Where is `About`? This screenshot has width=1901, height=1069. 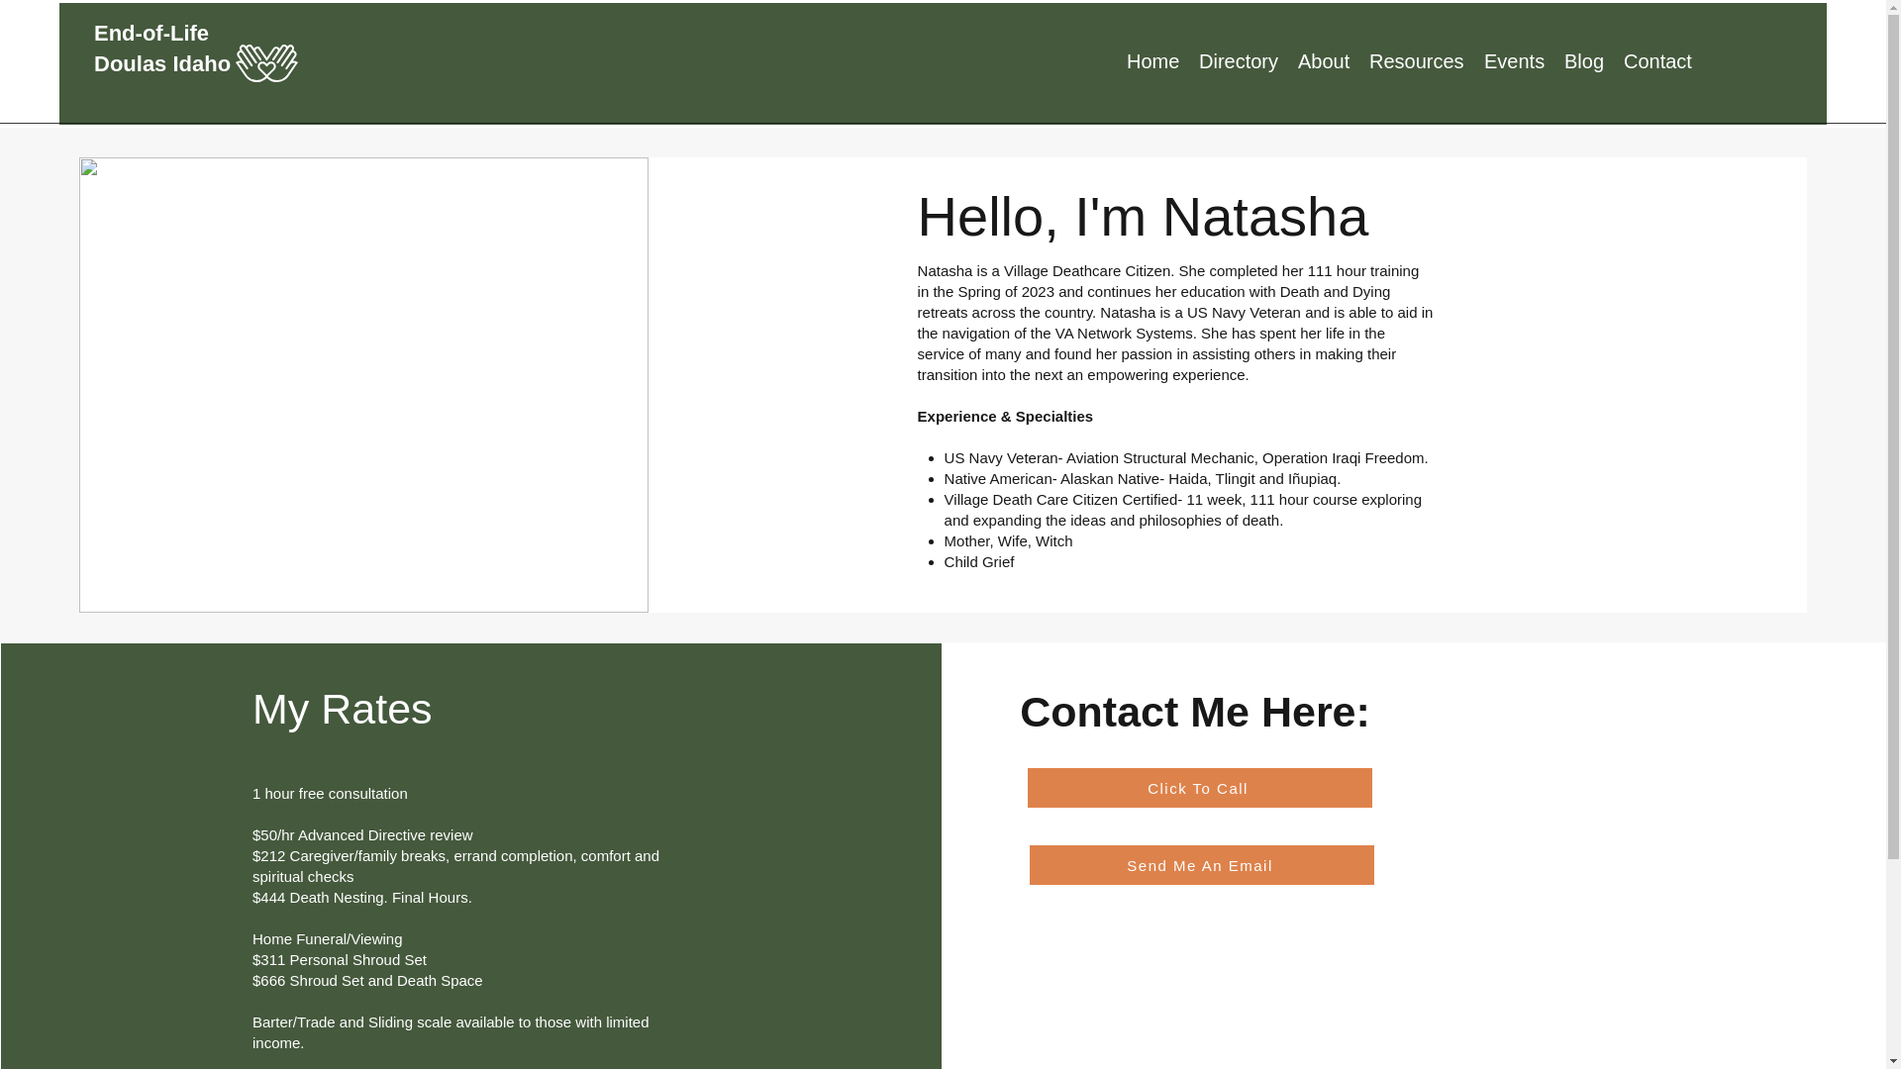 About is located at coordinates (1323, 59).